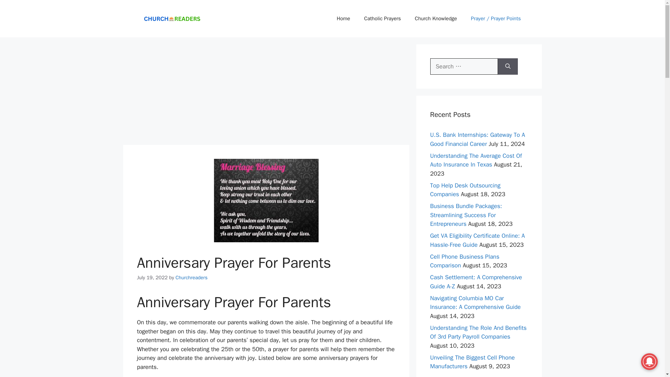 Image resolution: width=670 pixels, height=377 pixels. What do you see at coordinates (382, 18) in the screenshot?
I see `Catholic Prayers` at bounding box center [382, 18].